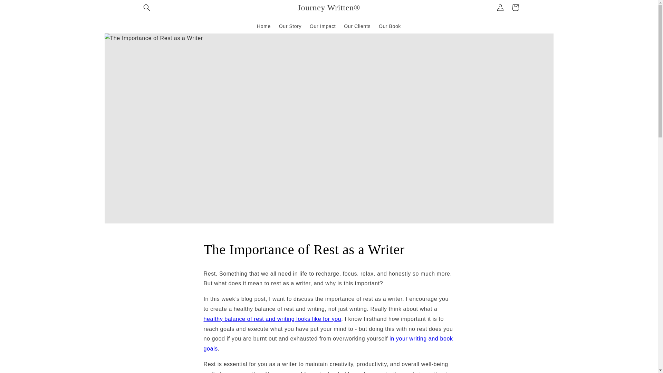 The width and height of the screenshot is (663, 373). I want to click on Our Impact, so click(323, 26).